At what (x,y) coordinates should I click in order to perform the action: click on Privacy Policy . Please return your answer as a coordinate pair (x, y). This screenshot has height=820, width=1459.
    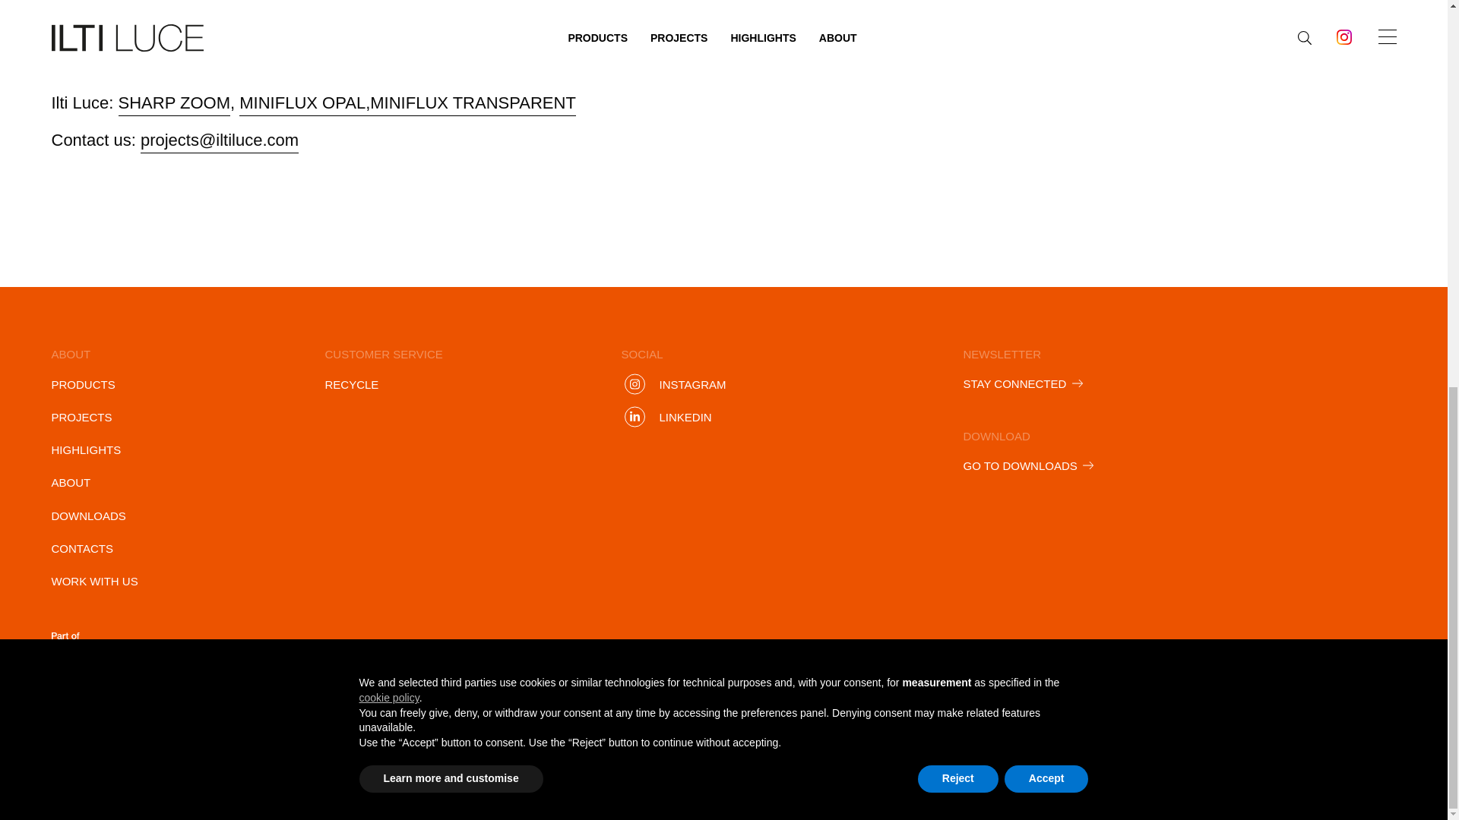
    Looking at the image, I should click on (764, 659).